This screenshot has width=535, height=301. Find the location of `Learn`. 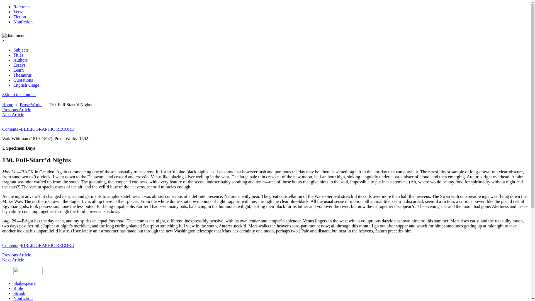

Learn is located at coordinates (18, 70).